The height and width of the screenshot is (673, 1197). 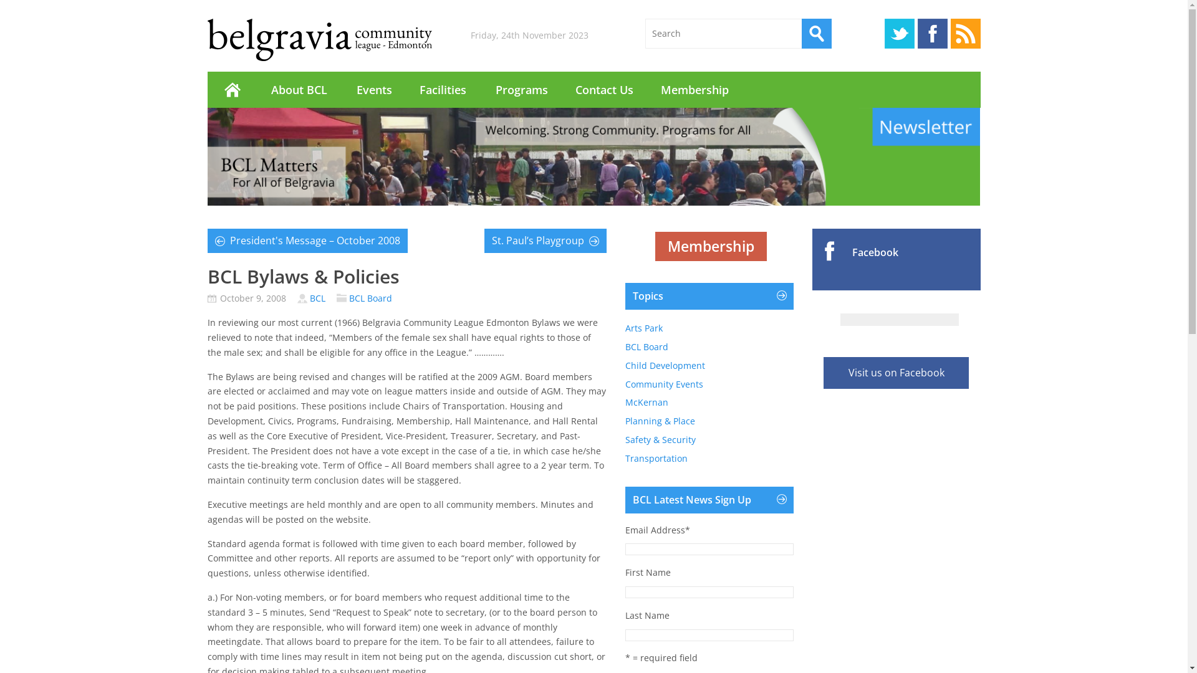 I want to click on Events, so click(x=374, y=90).